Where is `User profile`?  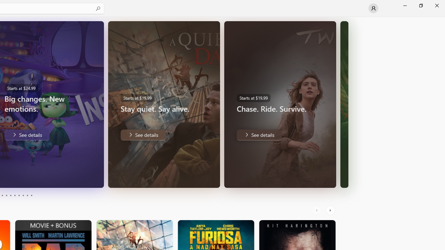
User profile is located at coordinates (373, 8).